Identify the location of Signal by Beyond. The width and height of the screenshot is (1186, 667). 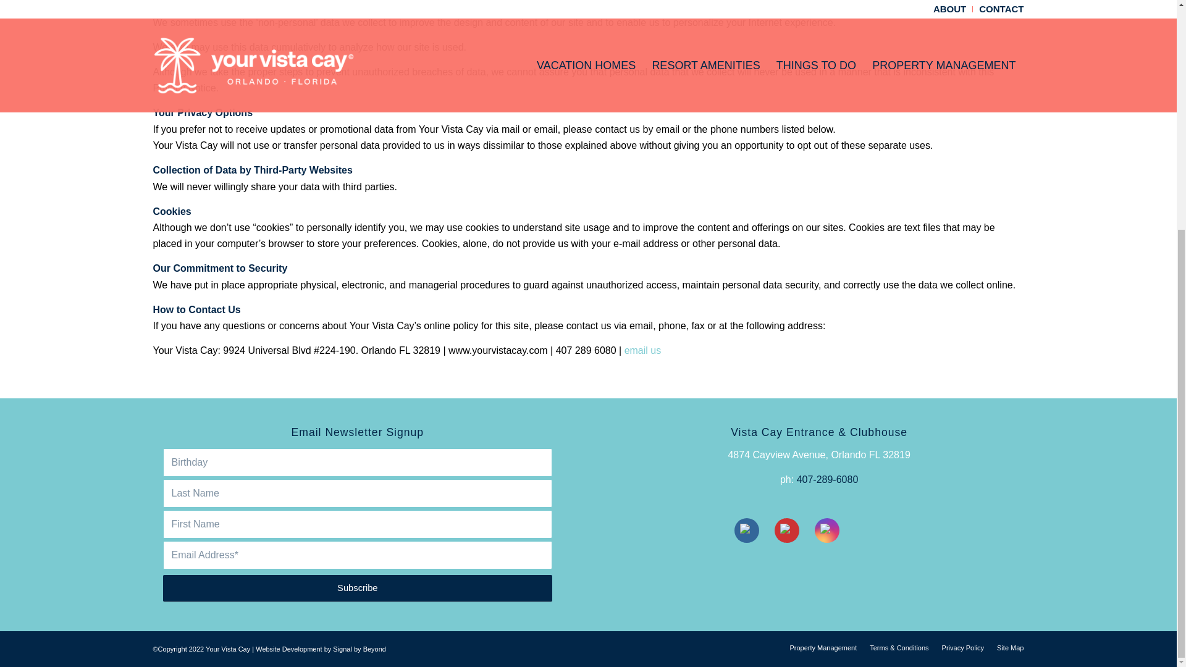
(360, 649).